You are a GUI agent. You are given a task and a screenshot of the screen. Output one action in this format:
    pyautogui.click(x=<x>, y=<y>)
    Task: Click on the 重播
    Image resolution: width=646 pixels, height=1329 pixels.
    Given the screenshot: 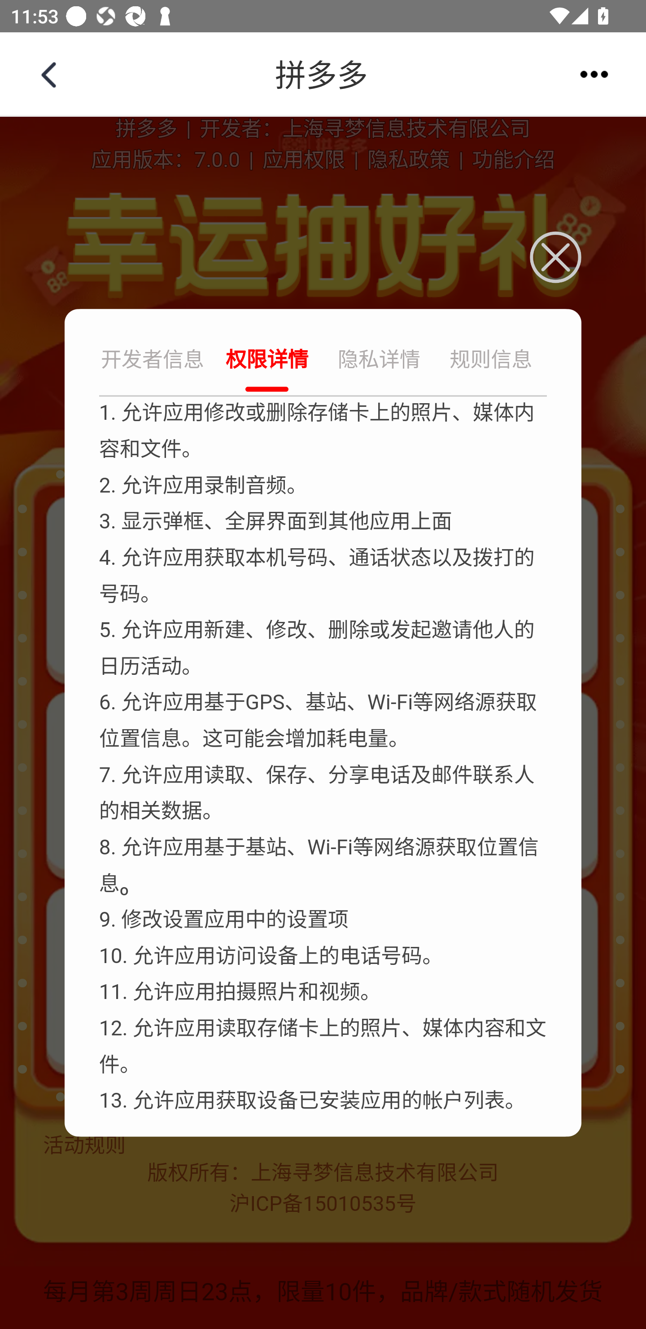 What is the action you would take?
    pyautogui.click(x=323, y=75)
    